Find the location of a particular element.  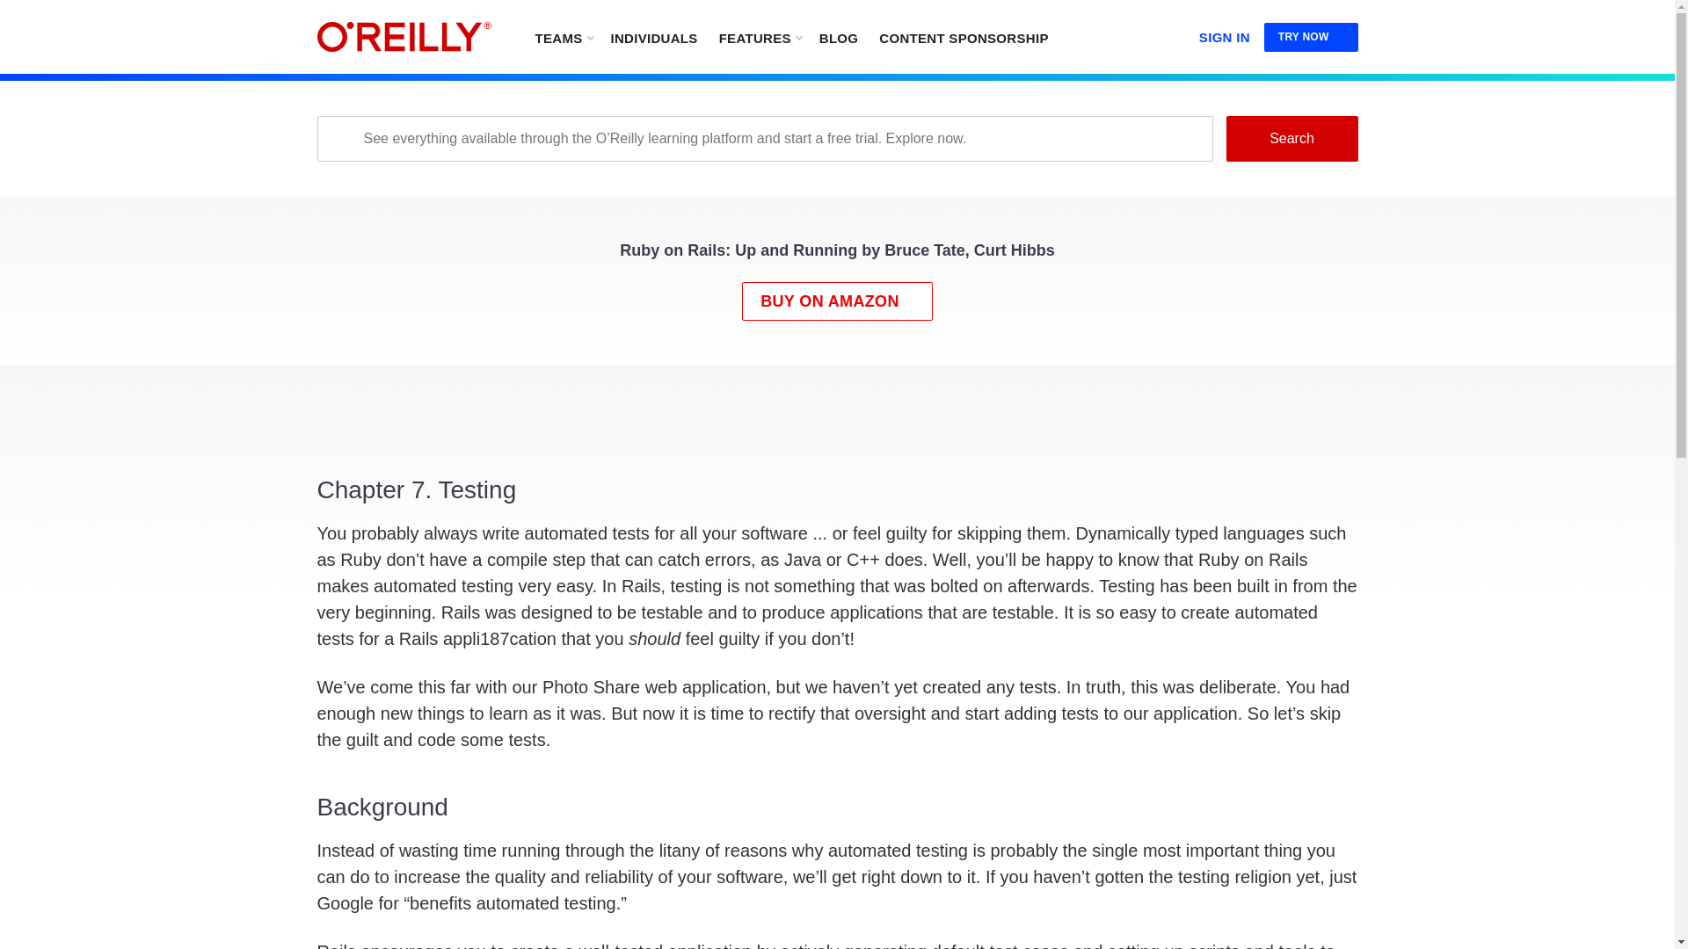

Ruby on Rails: Up and Running by Bruce Tate, Curt Hibbs is located at coordinates (837, 255).